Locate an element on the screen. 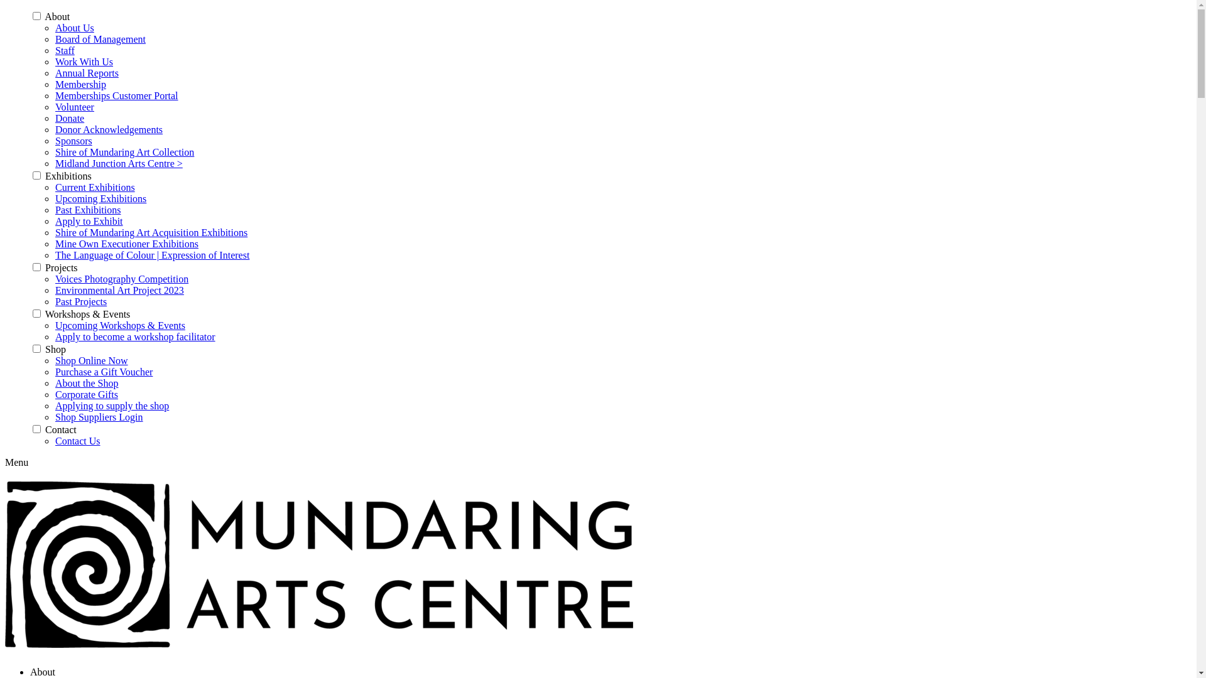  Annual Reports is located at coordinates (87, 73).